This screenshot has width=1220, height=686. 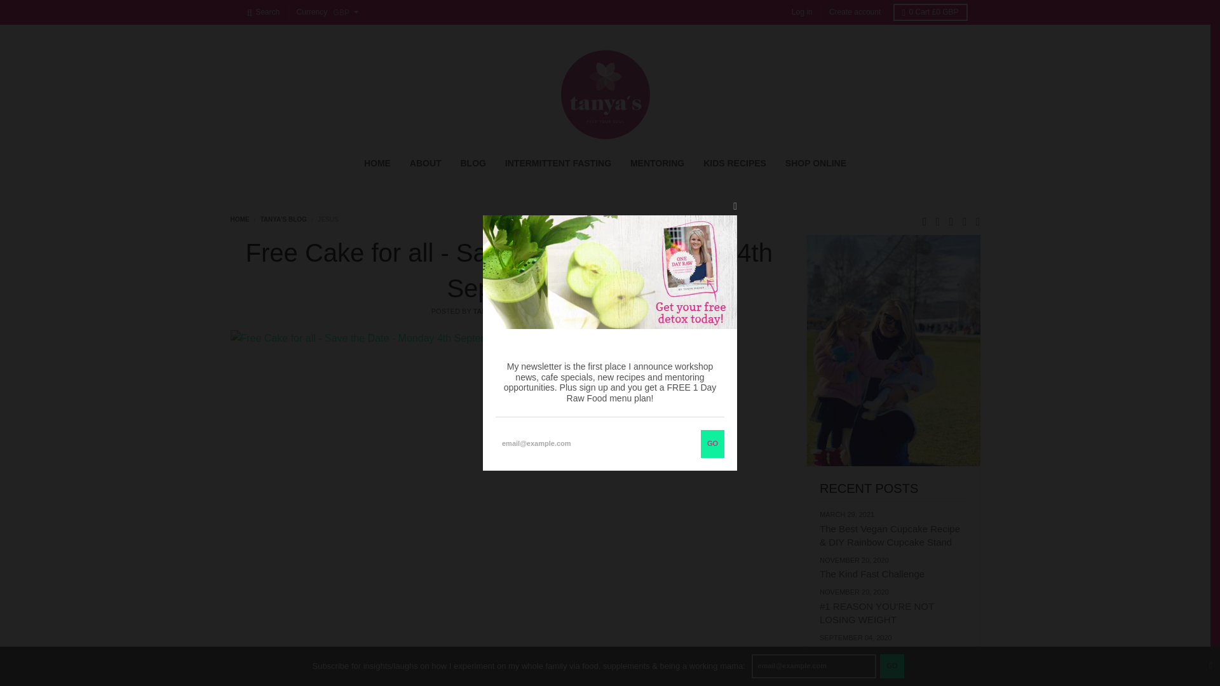 I want to click on INTERMITTENT FASTING, so click(x=558, y=163).